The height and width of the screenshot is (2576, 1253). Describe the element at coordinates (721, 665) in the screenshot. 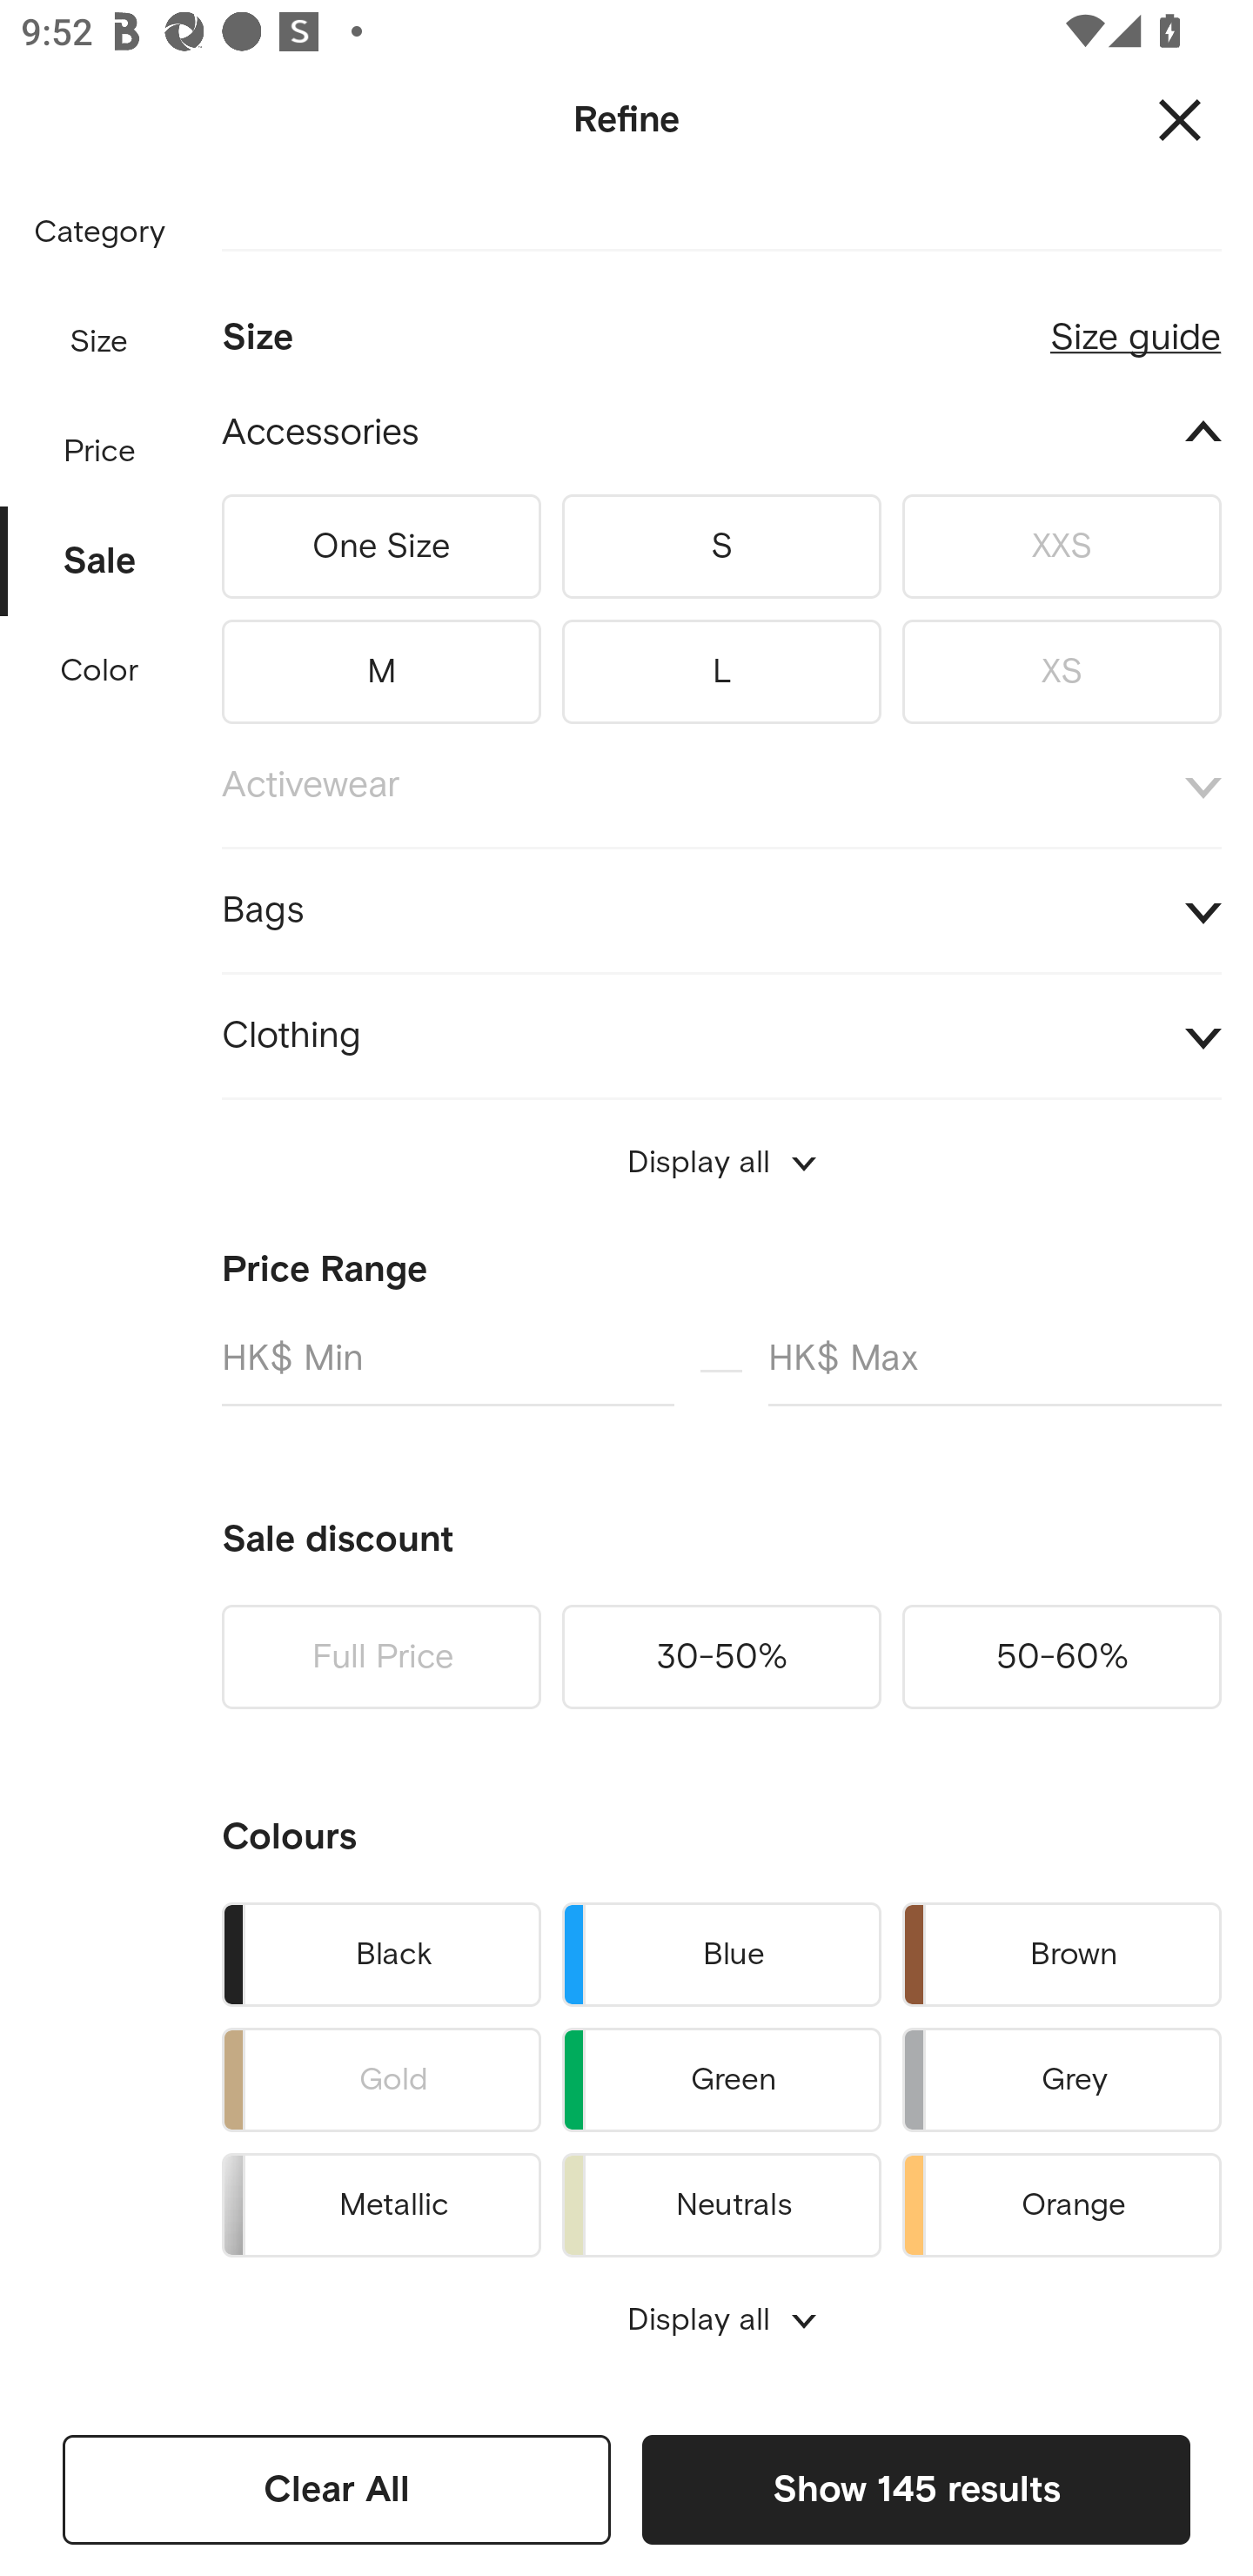

I see `L` at that location.